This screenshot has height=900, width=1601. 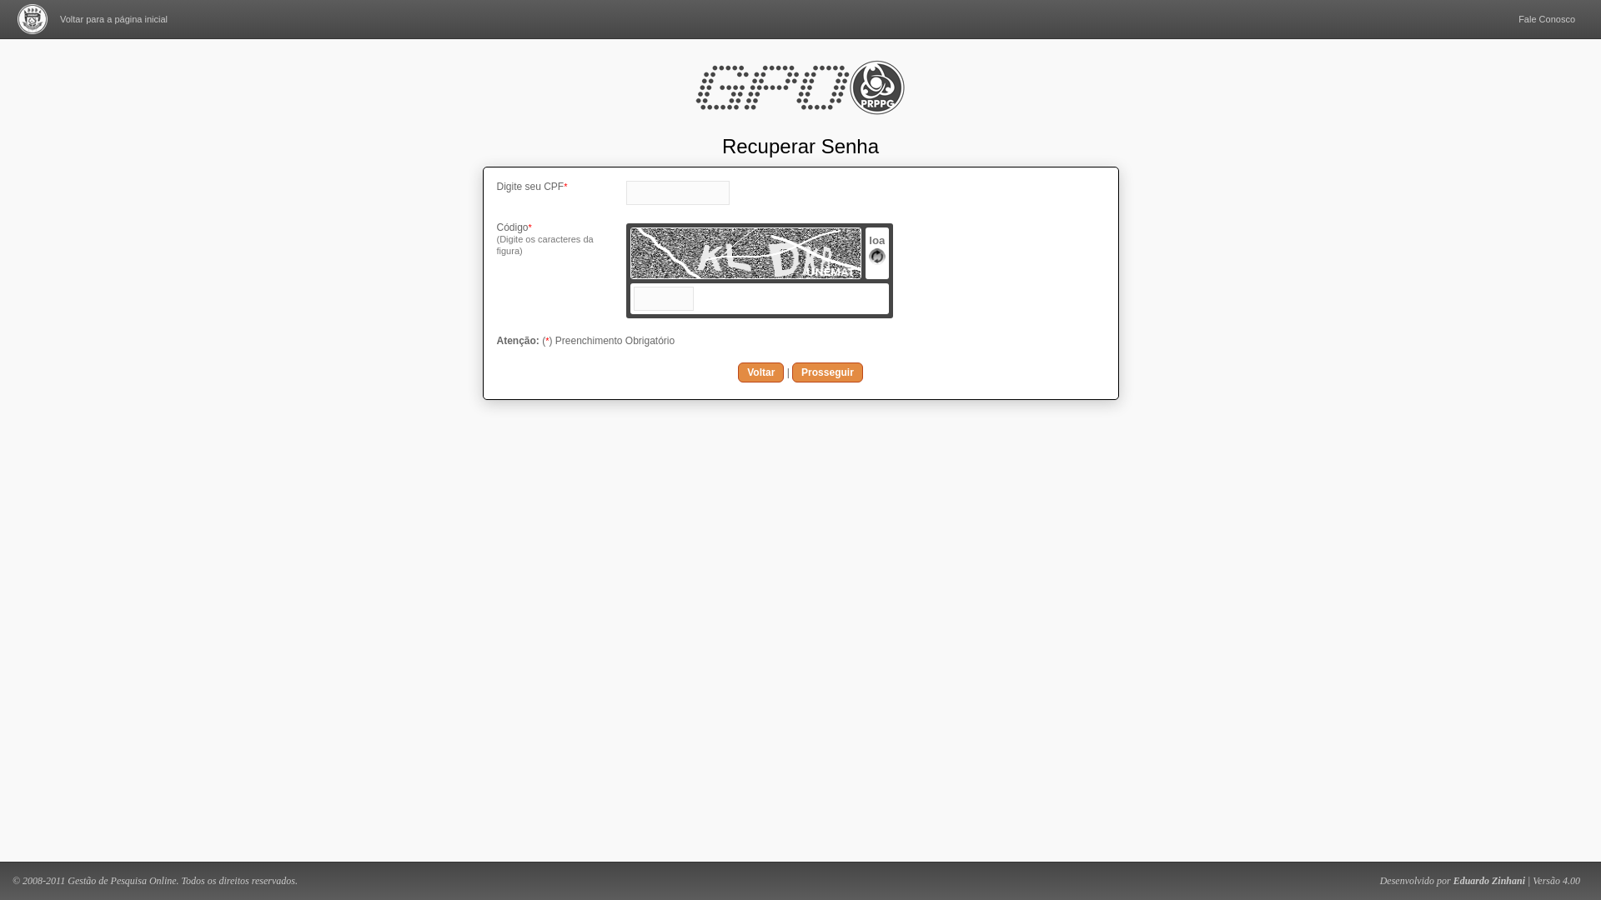 What do you see at coordinates (33, 19) in the screenshot?
I see `Universidade do Estado de Mato Grosso` at bounding box center [33, 19].